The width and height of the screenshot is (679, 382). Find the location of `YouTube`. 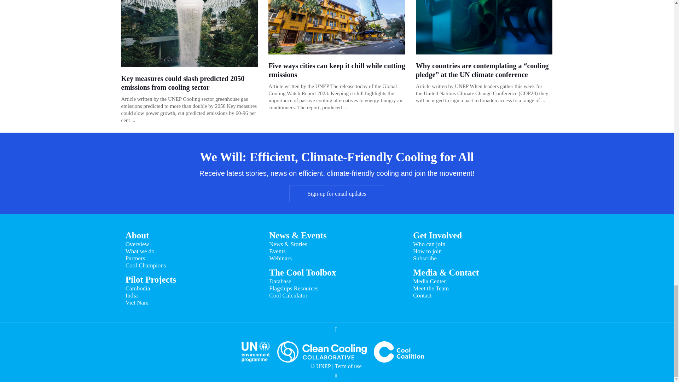

YouTube is located at coordinates (336, 376).